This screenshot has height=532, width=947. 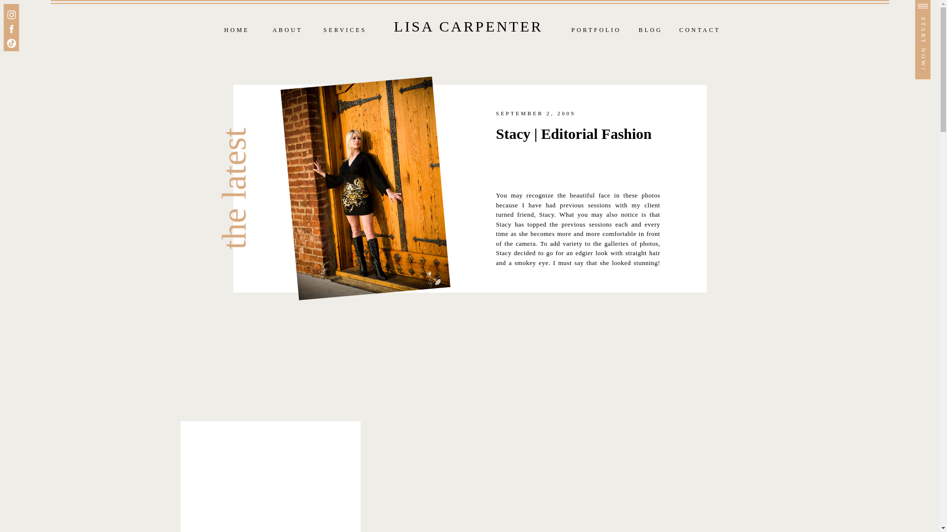 What do you see at coordinates (700, 31) in the screenshot?
I see `CONTACT` at bounding box center [700, 31].